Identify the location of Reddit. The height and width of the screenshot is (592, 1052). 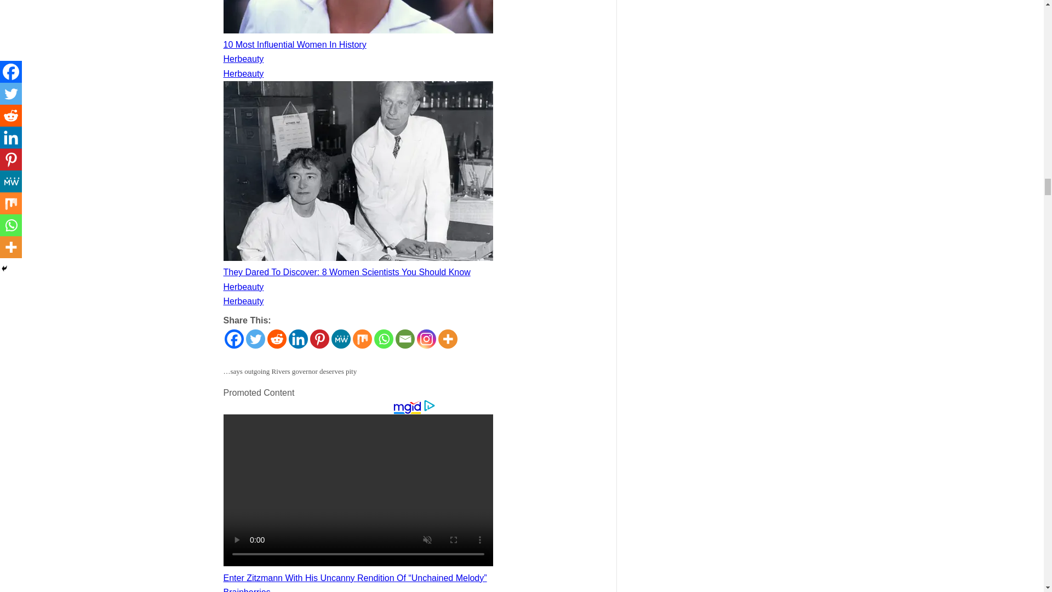
(276, 339).